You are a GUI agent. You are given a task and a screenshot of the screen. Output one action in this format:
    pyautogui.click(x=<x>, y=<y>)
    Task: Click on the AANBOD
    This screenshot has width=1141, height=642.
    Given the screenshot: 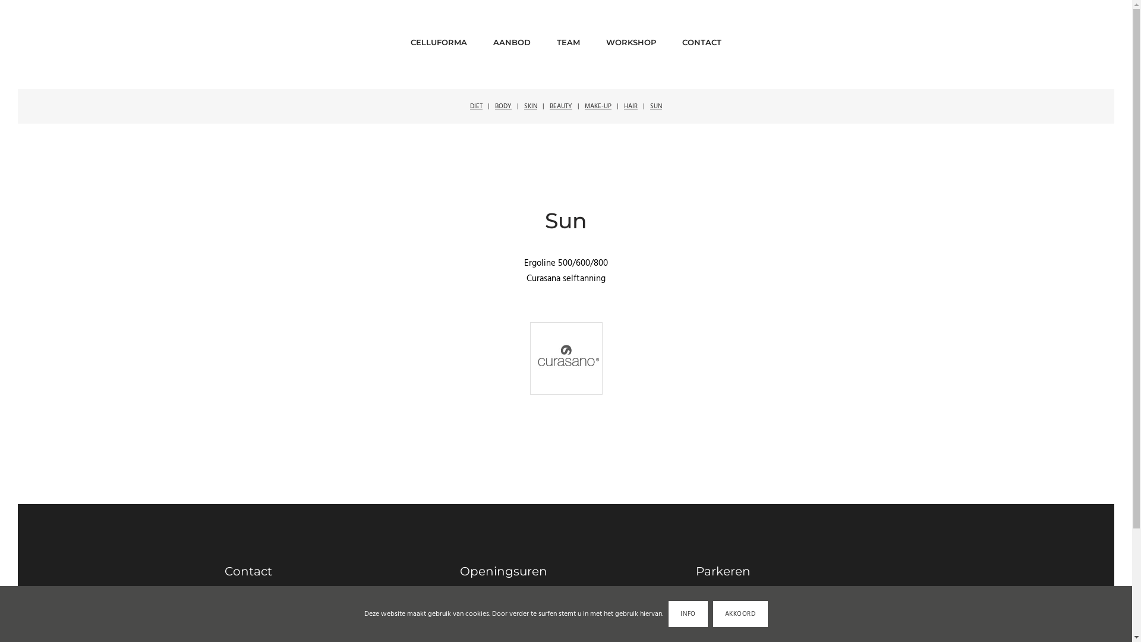 What is the action you would take?
    pyautogui.click(x=512, y=39)
    